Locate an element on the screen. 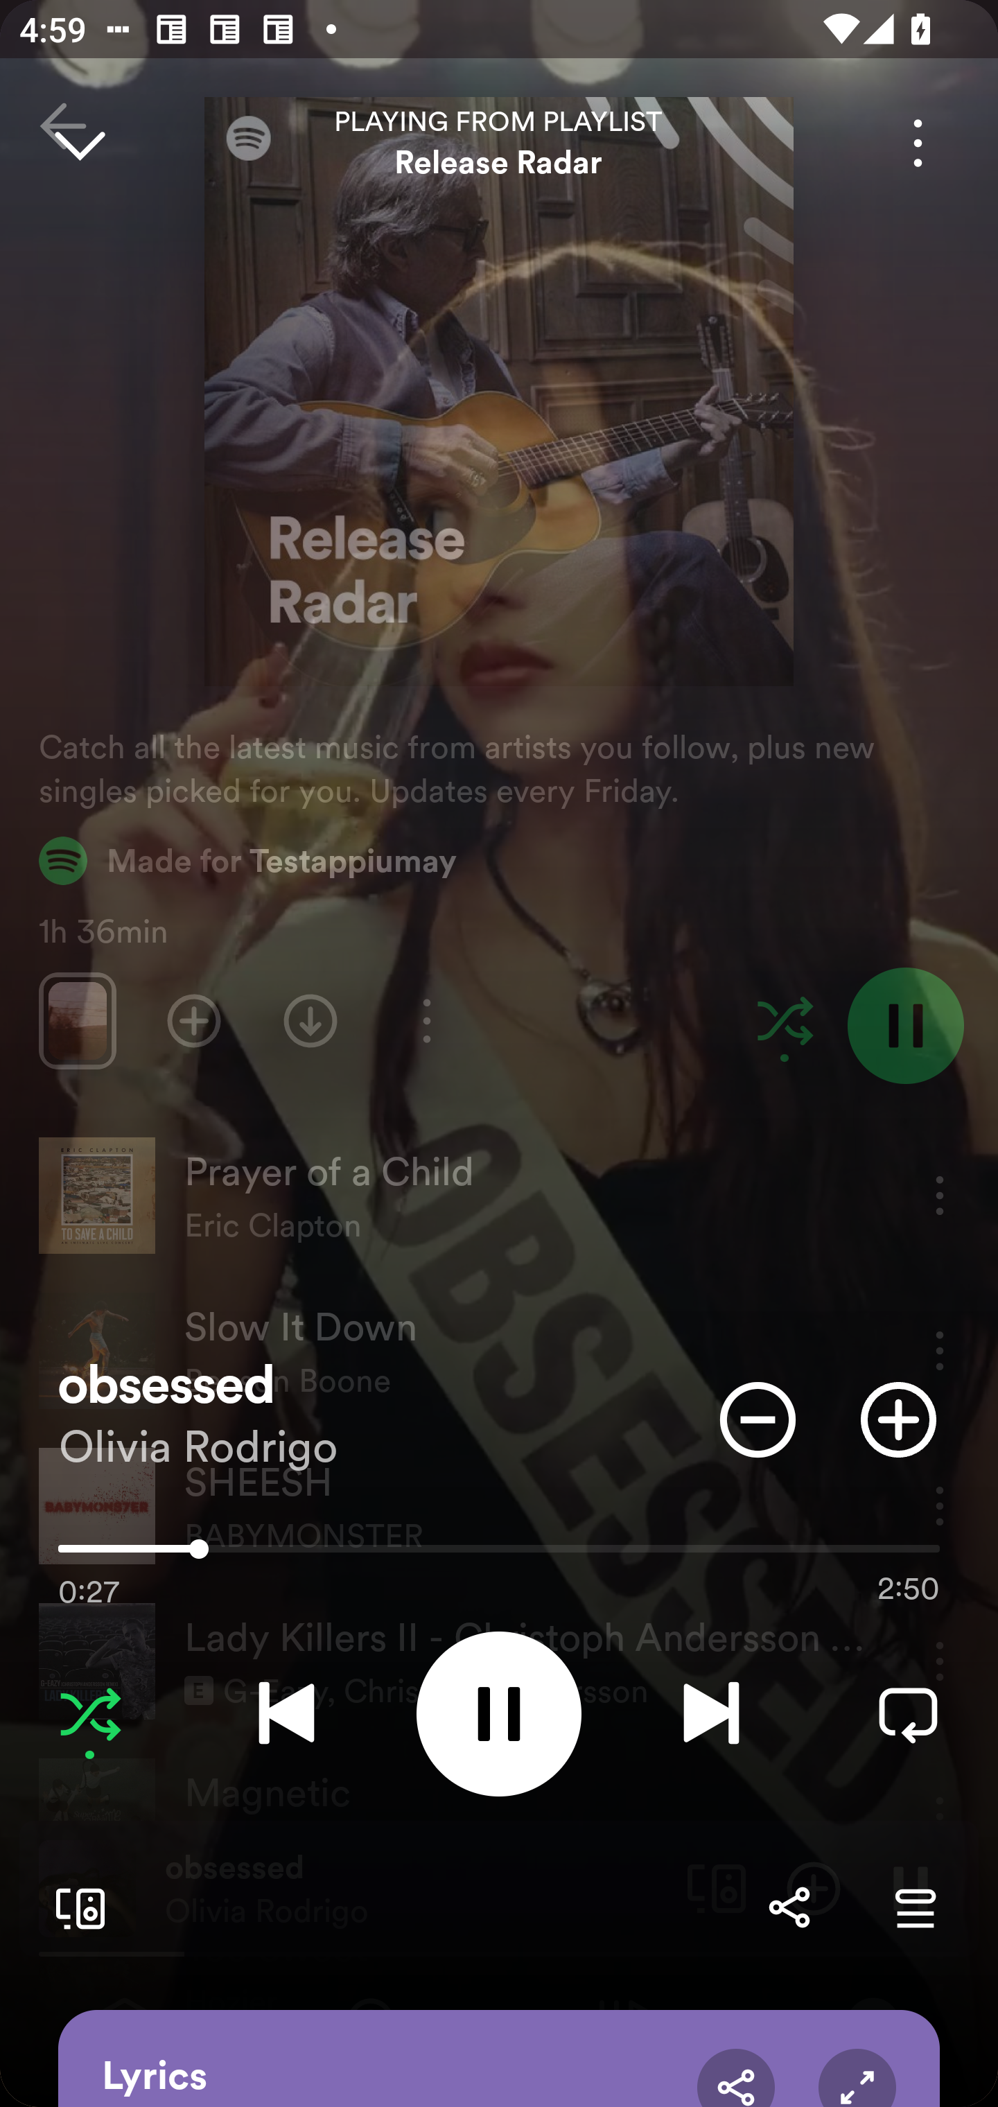 The height and width of the screenshot is (2107, 998). 0:26 2:50 26462.0 Use volume keys to adjust is located at coordinates (499, 1555).